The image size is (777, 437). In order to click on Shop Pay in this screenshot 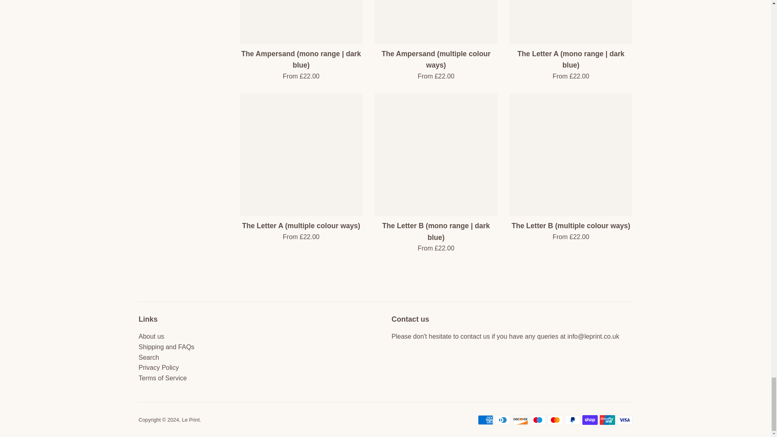, I will do `click(590, 420)`.